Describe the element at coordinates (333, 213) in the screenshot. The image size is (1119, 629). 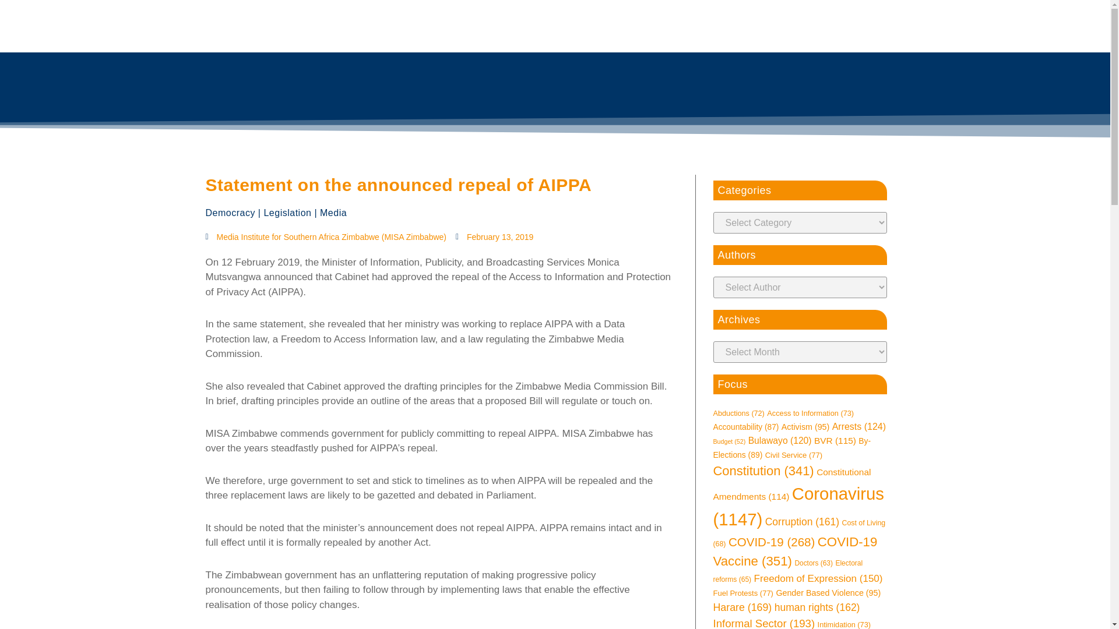
I see `Media` at that location.